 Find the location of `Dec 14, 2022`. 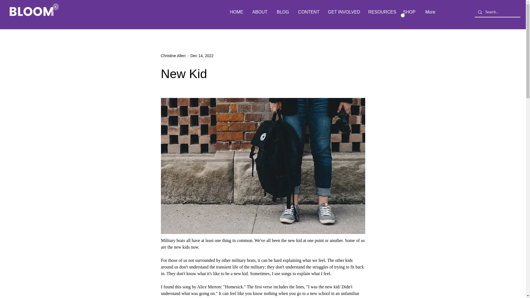

Dec 14, 2022 is located at coordinates (202, 56).